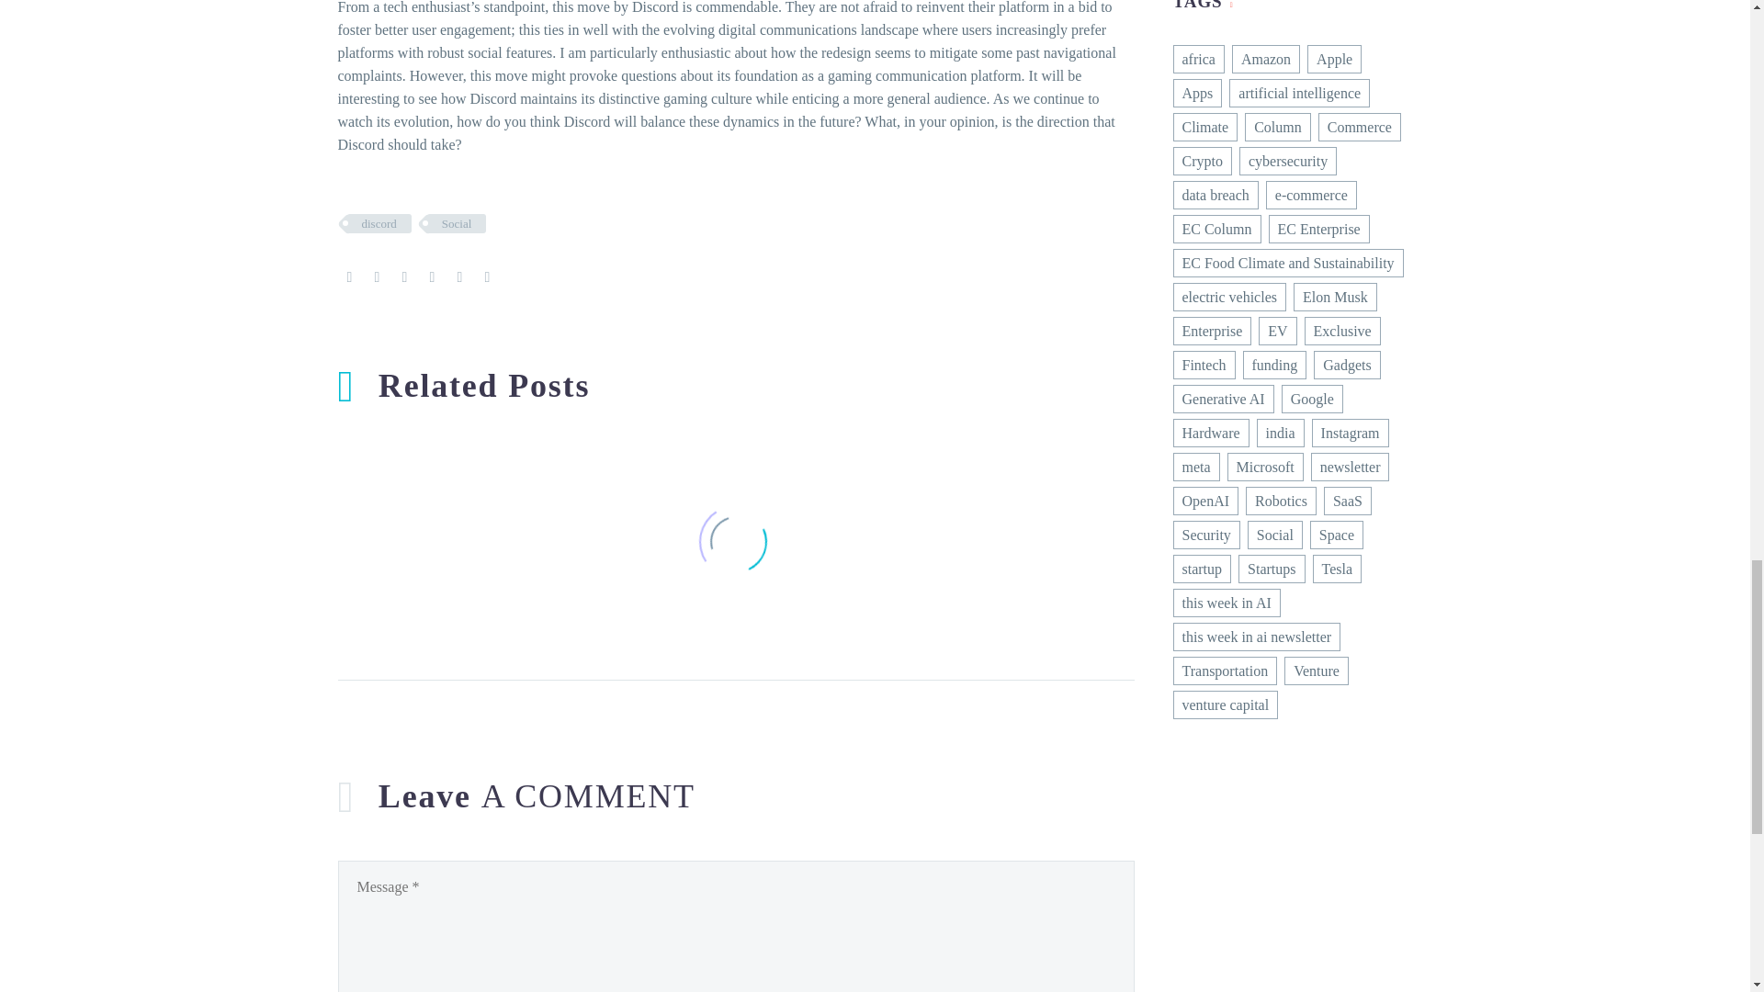 Image resolution: width=1764 pixels, height=992 pixels. Describe the element at coordinates (459, 276) in the screenshot. I see `LinkedIn` at that location.